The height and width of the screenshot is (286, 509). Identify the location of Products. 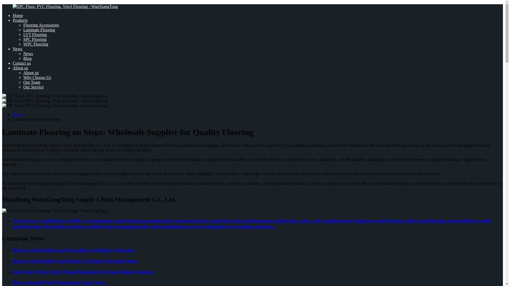
(20, 20).